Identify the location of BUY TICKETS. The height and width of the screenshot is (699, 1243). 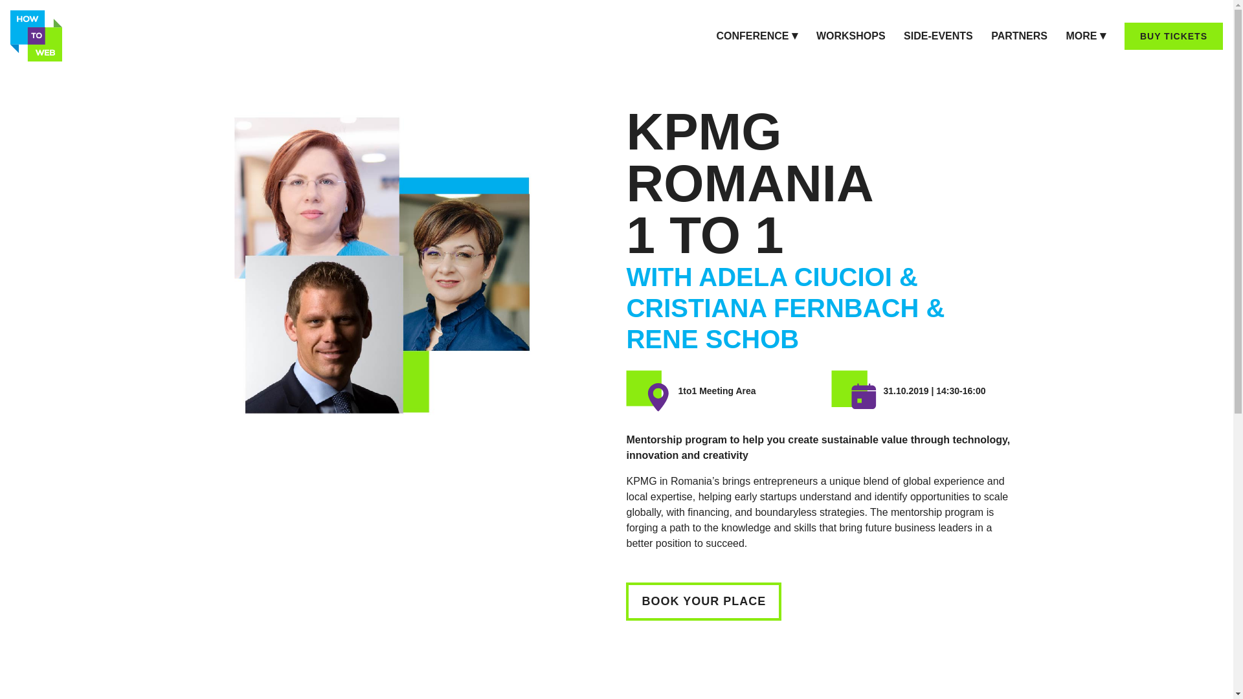
(1174, 36).